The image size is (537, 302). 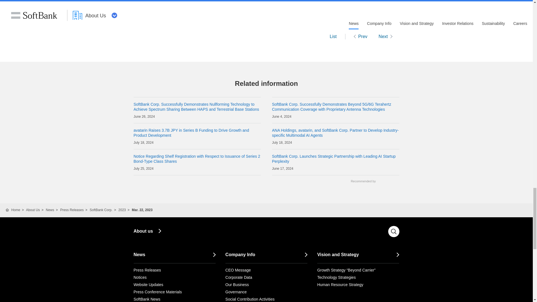 What do you see at coordinates (197, 143) in the screenshot?
I see `7` at bounding box center [197, 143].